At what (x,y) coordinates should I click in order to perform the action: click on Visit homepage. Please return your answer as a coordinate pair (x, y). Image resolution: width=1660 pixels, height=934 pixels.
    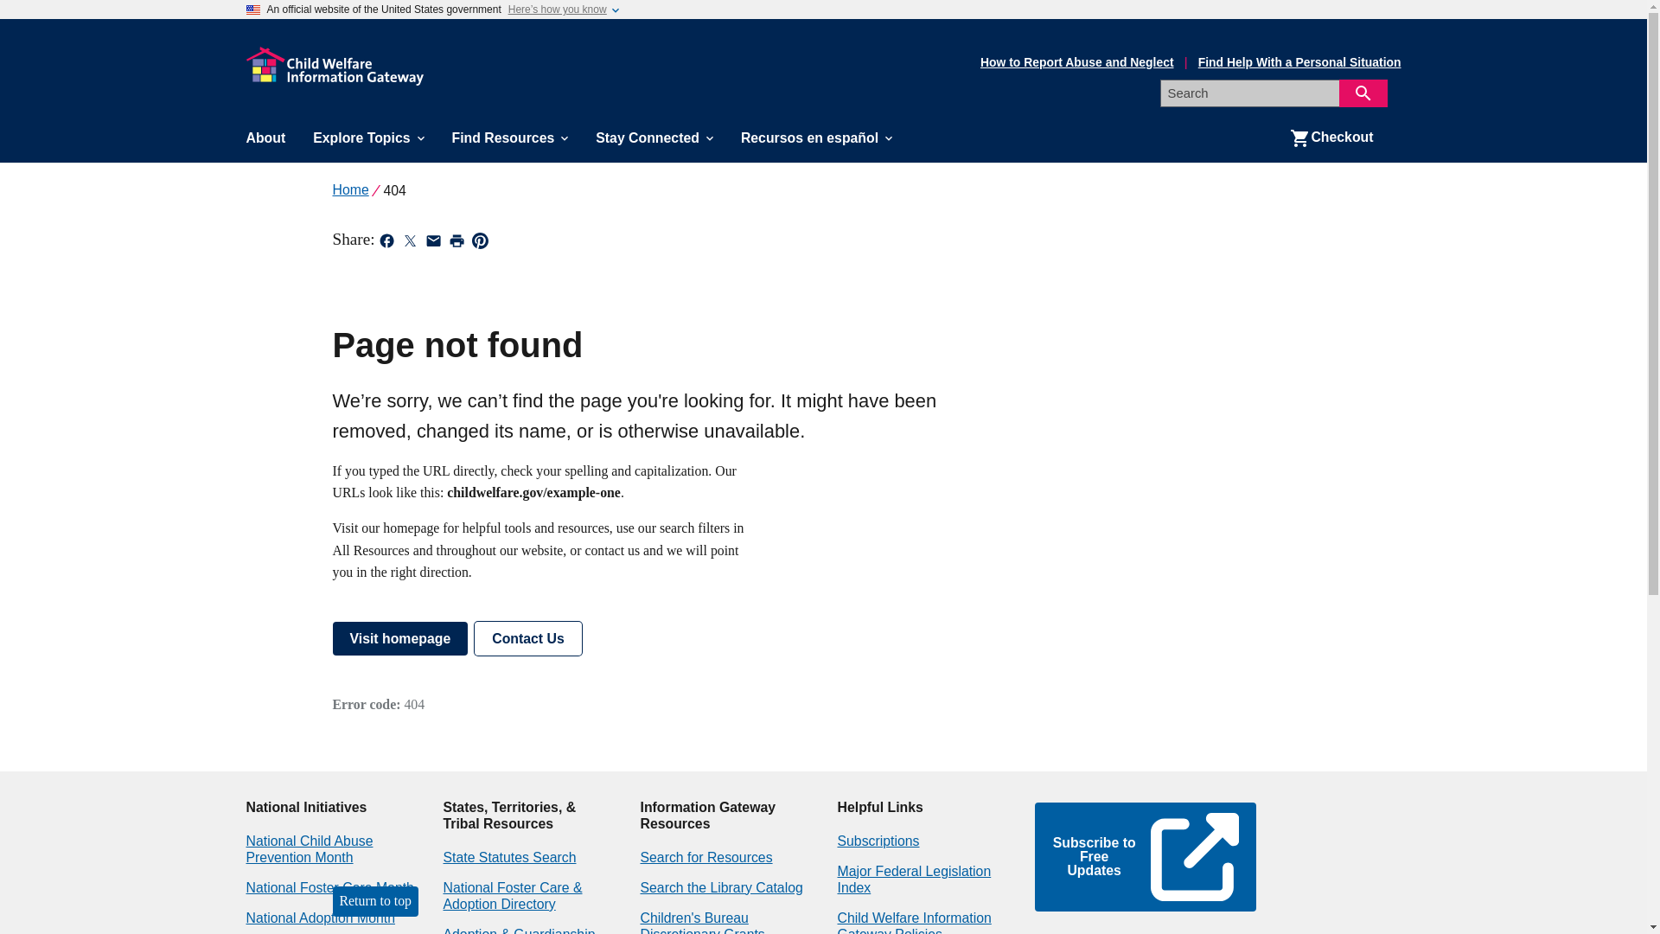
    Looking at the image, I should click on (399, 638).